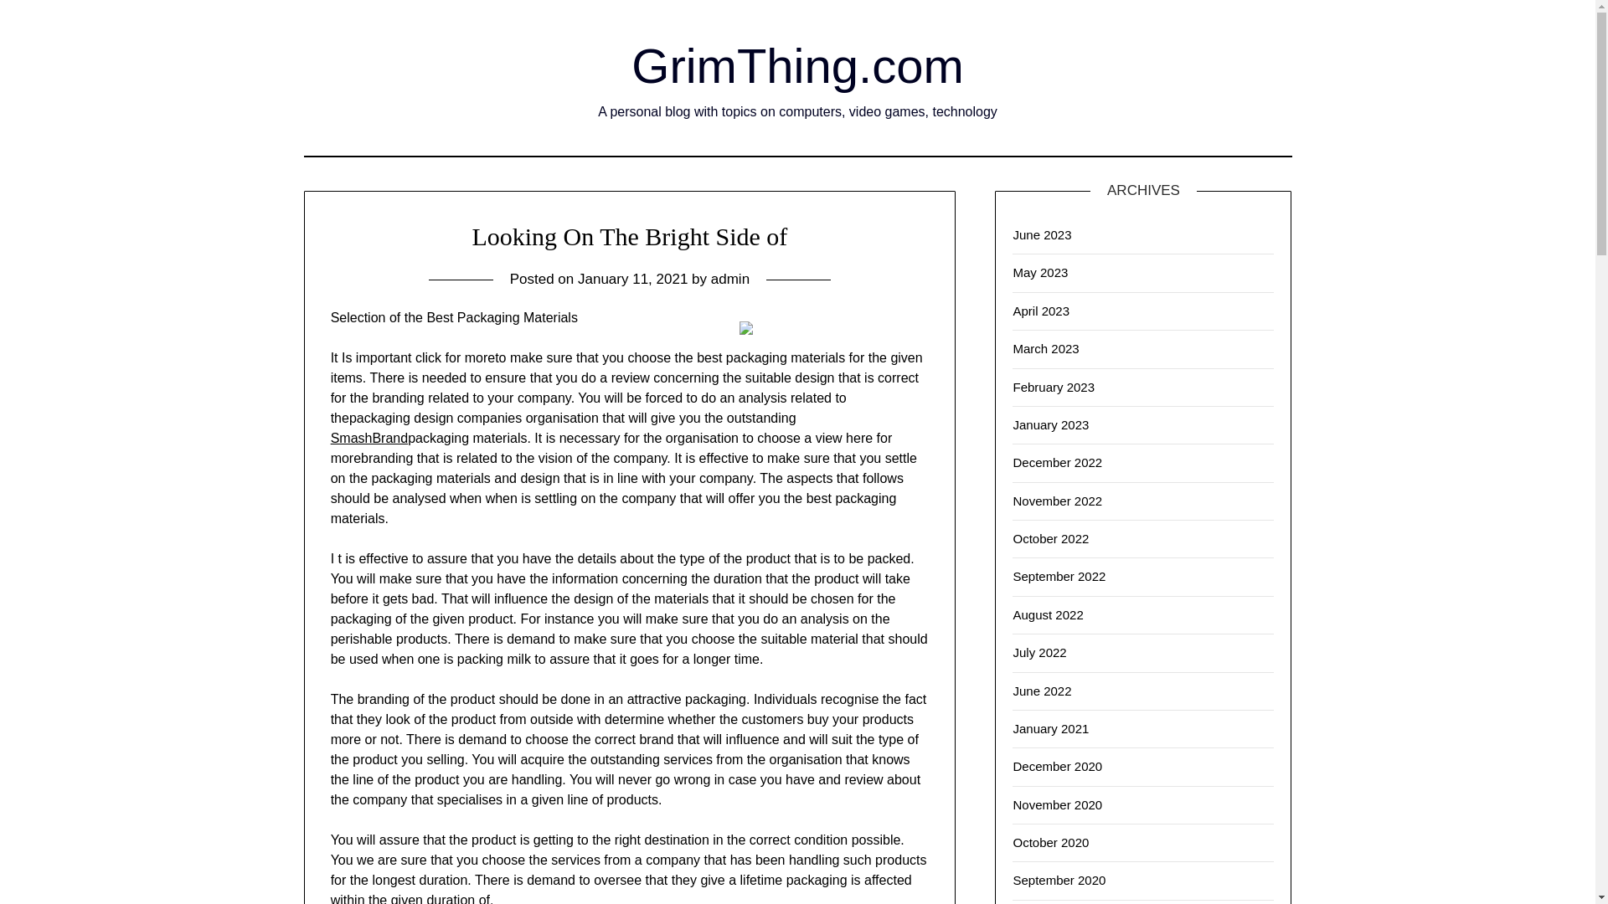 Image resolution: width=1608 pixels, height=904 pixels. Describe the element at coordinates (1057, 767) in the screenshot. I see `December 2020` at that location.